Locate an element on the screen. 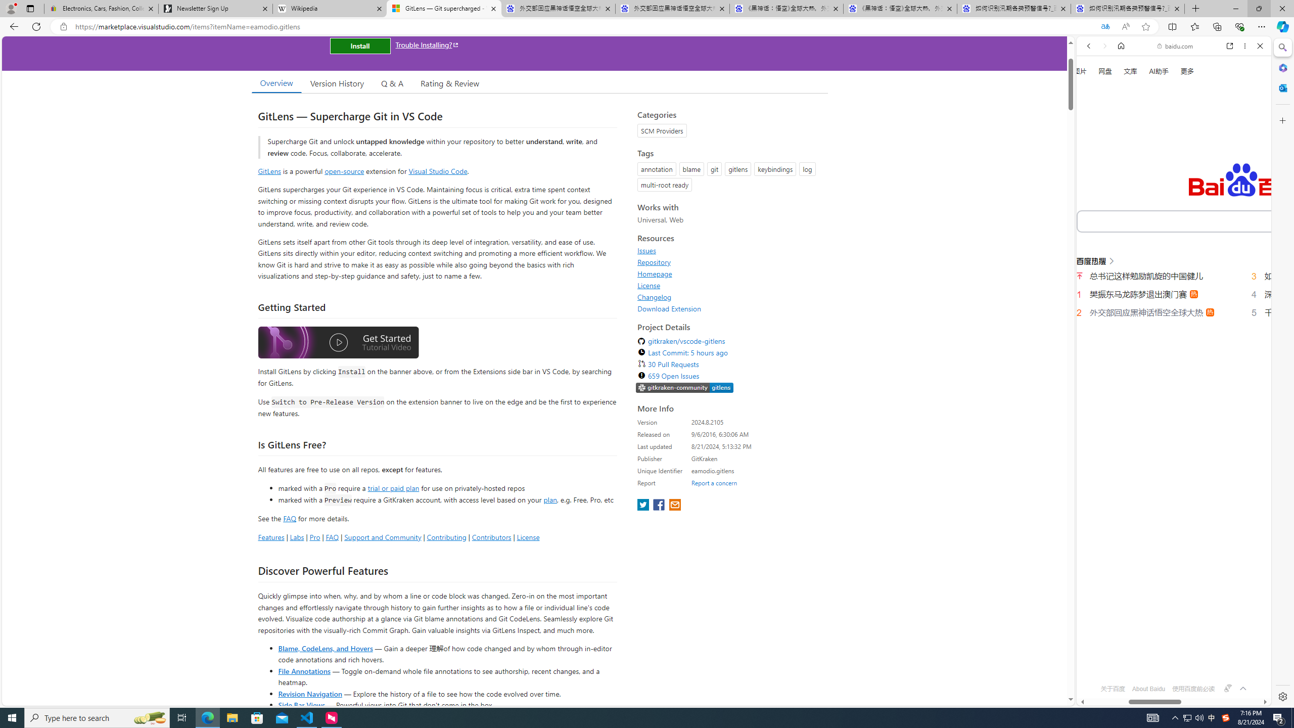 This screenshot has height=728, width=1294. share extension on twitter is located at coordinates (644, 506).